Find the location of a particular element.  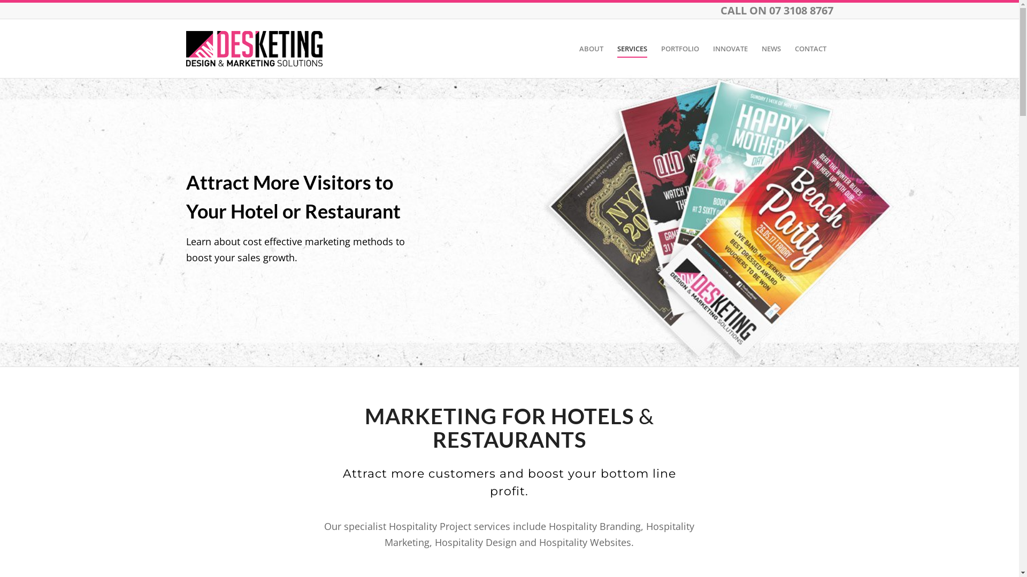

Hospitality hero is located at coordinates (509, 221).